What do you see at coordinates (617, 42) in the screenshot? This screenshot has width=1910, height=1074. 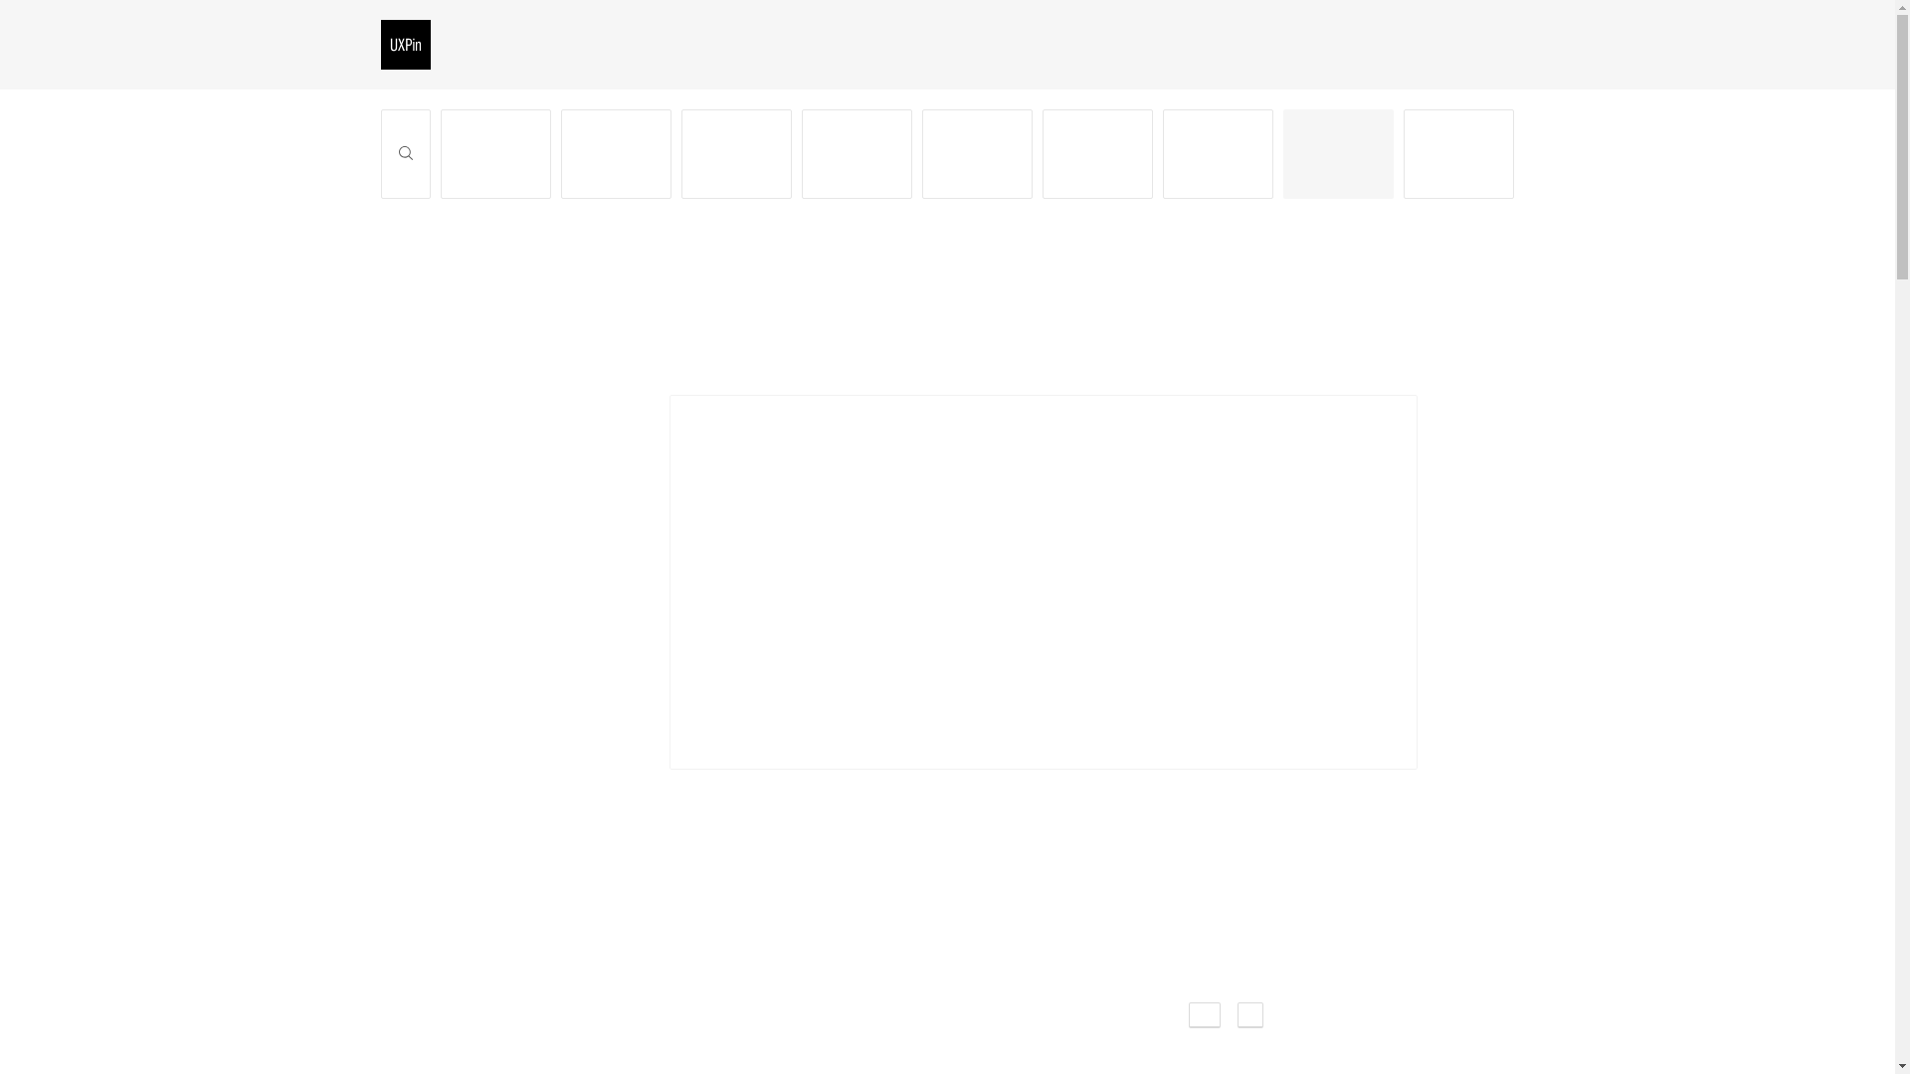 I see `Enterprise` at bounding box center [617, 42].